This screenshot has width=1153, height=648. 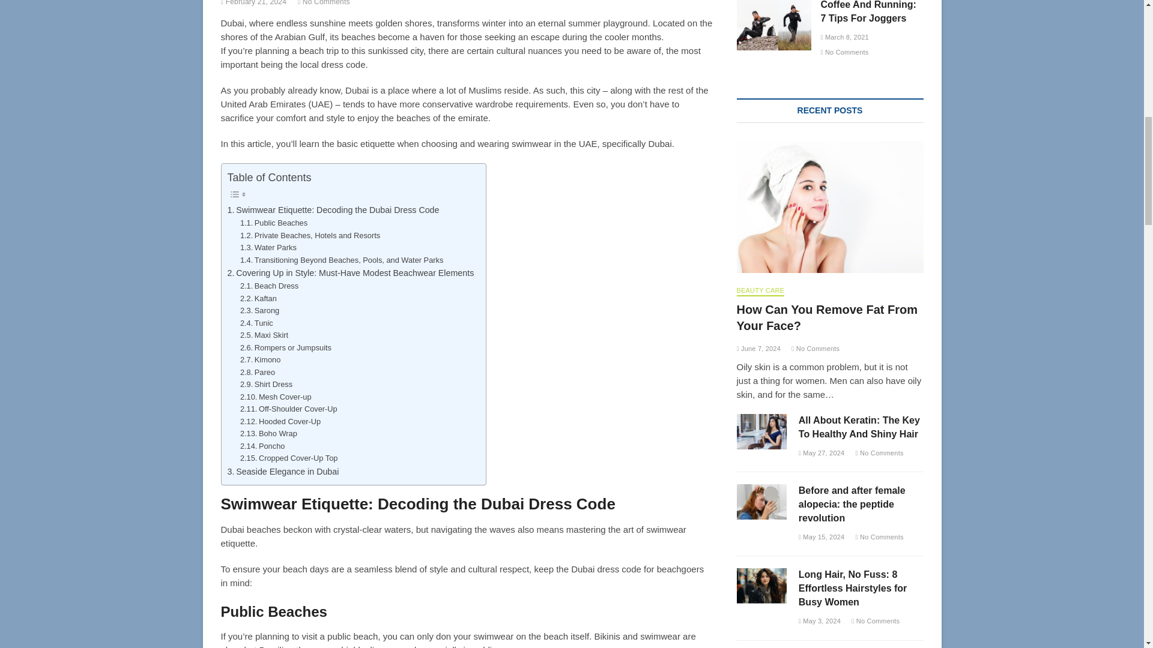 I want to click on Covering Up in Style: Must-Have Modest Beachwear Elements, so click(x=351, y=272).